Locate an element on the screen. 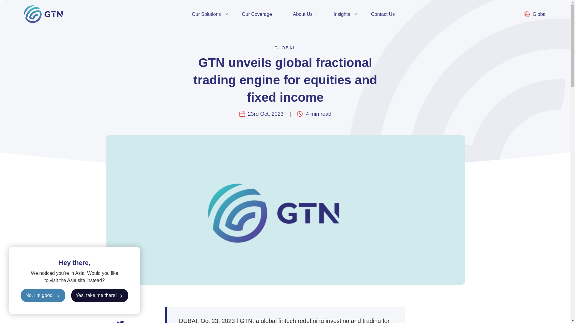  Contact Us is located at coordinates (383, 14).